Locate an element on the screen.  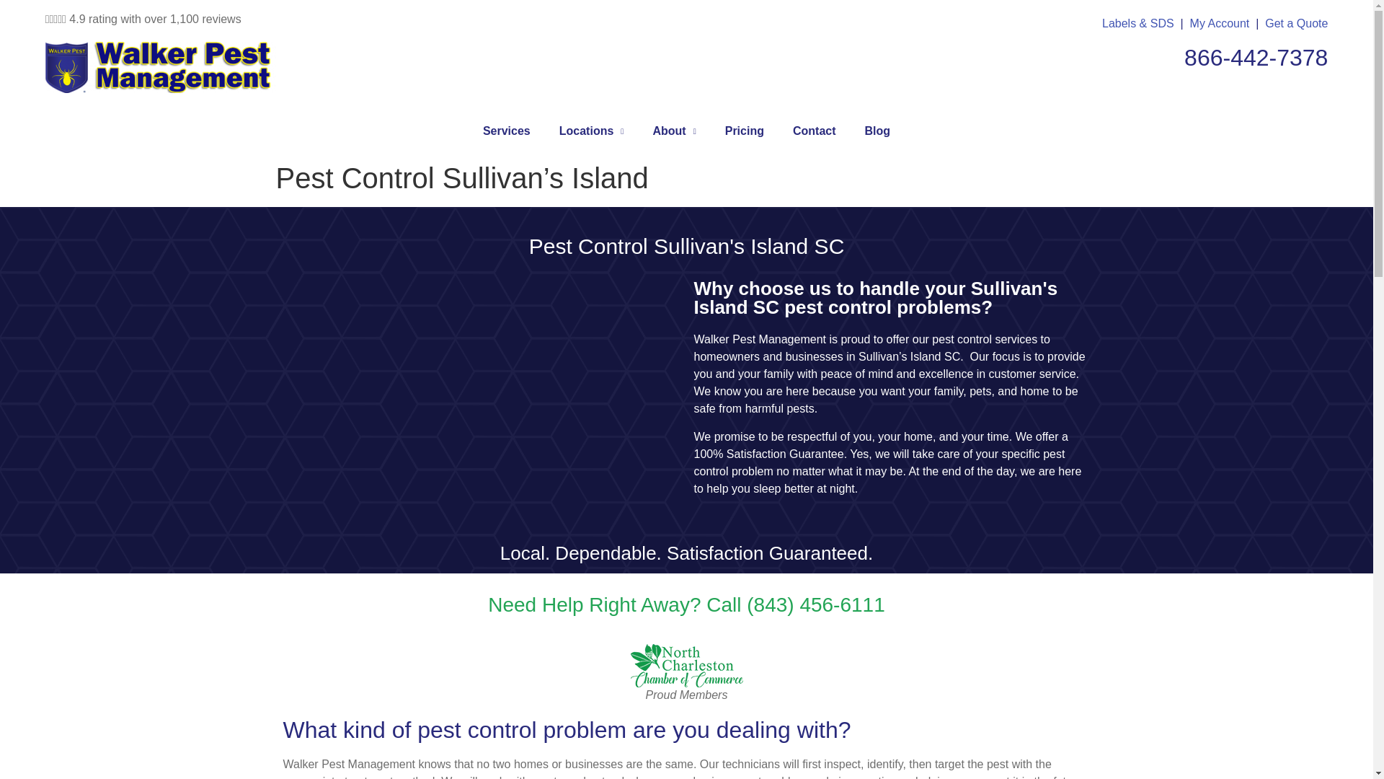
Service area by county and city. is located at coordinates (591, 131).